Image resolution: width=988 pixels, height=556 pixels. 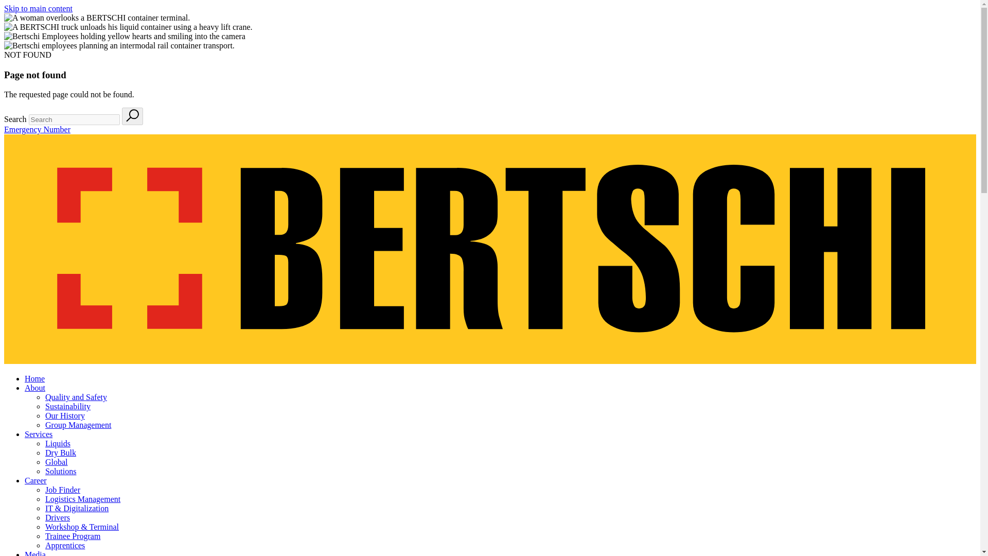 I want to click on Our History, so click(x=65, y=416).